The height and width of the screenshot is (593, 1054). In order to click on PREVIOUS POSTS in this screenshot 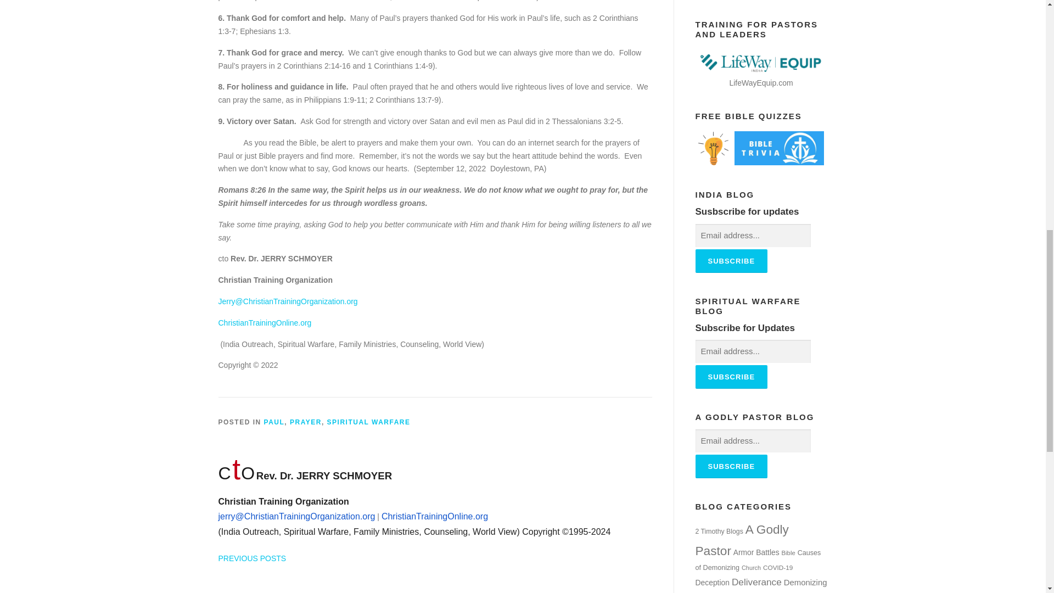, I will do `click(253, 558)`.